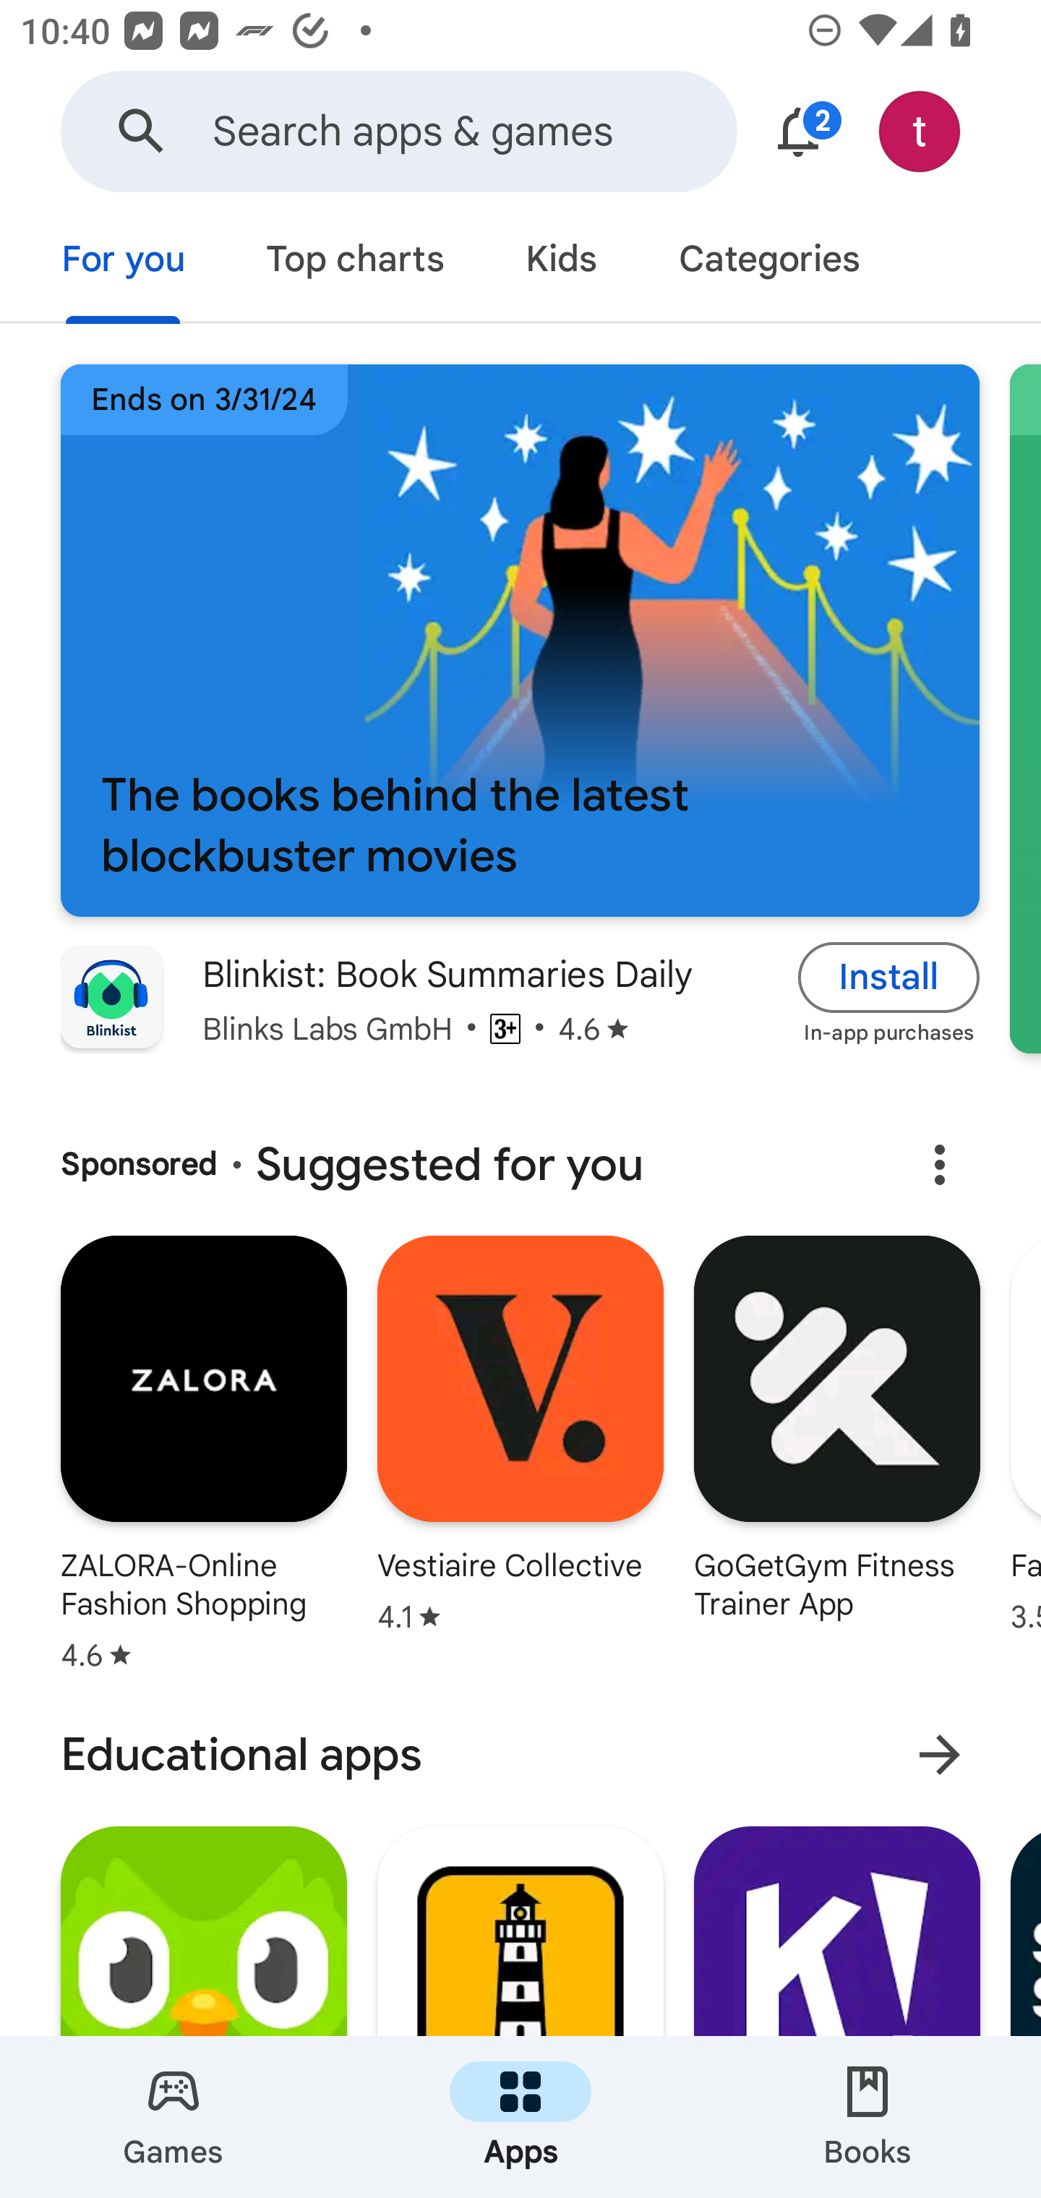  What do you see at coordinates (889, 976) in the screenshot?
I see `Install` at bounding box center [889, 976].